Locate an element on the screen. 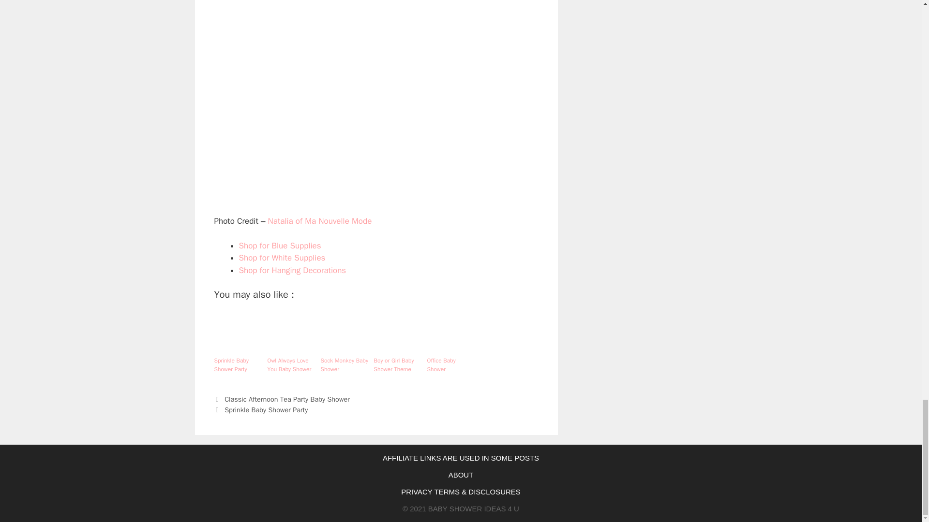  Shop for Blue Supplies is located at coordinates (280, 246).